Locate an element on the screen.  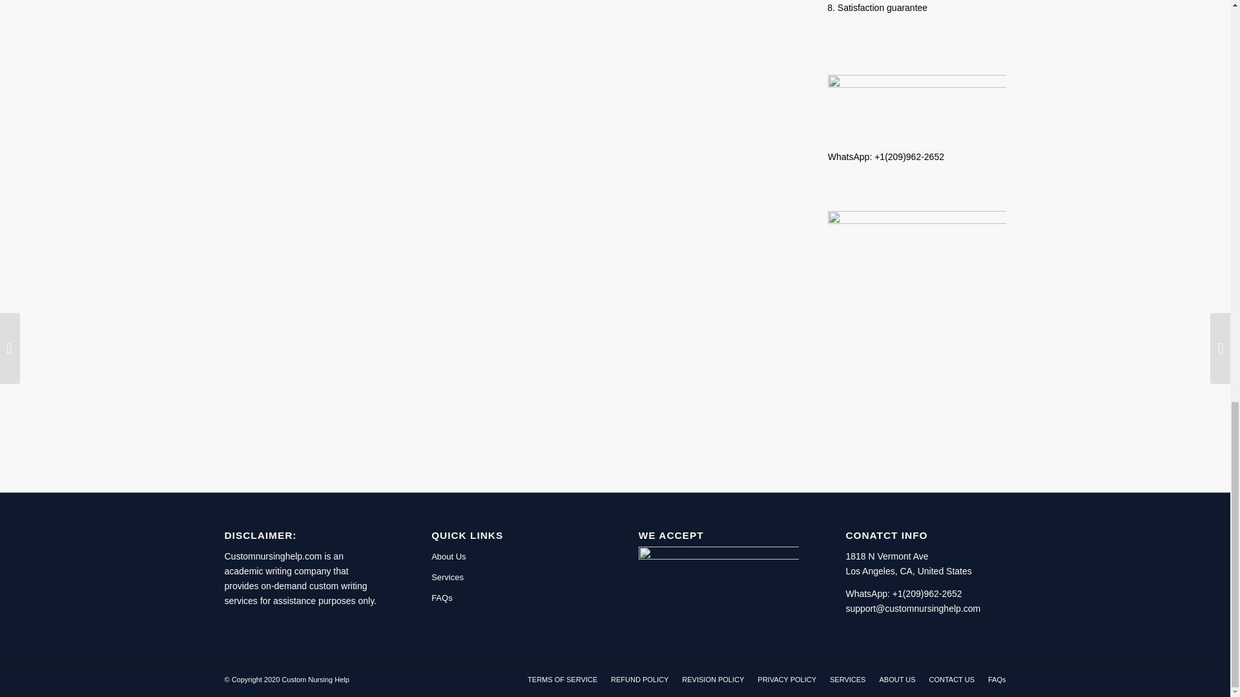
FAQs is located at coordinates (512, 598).